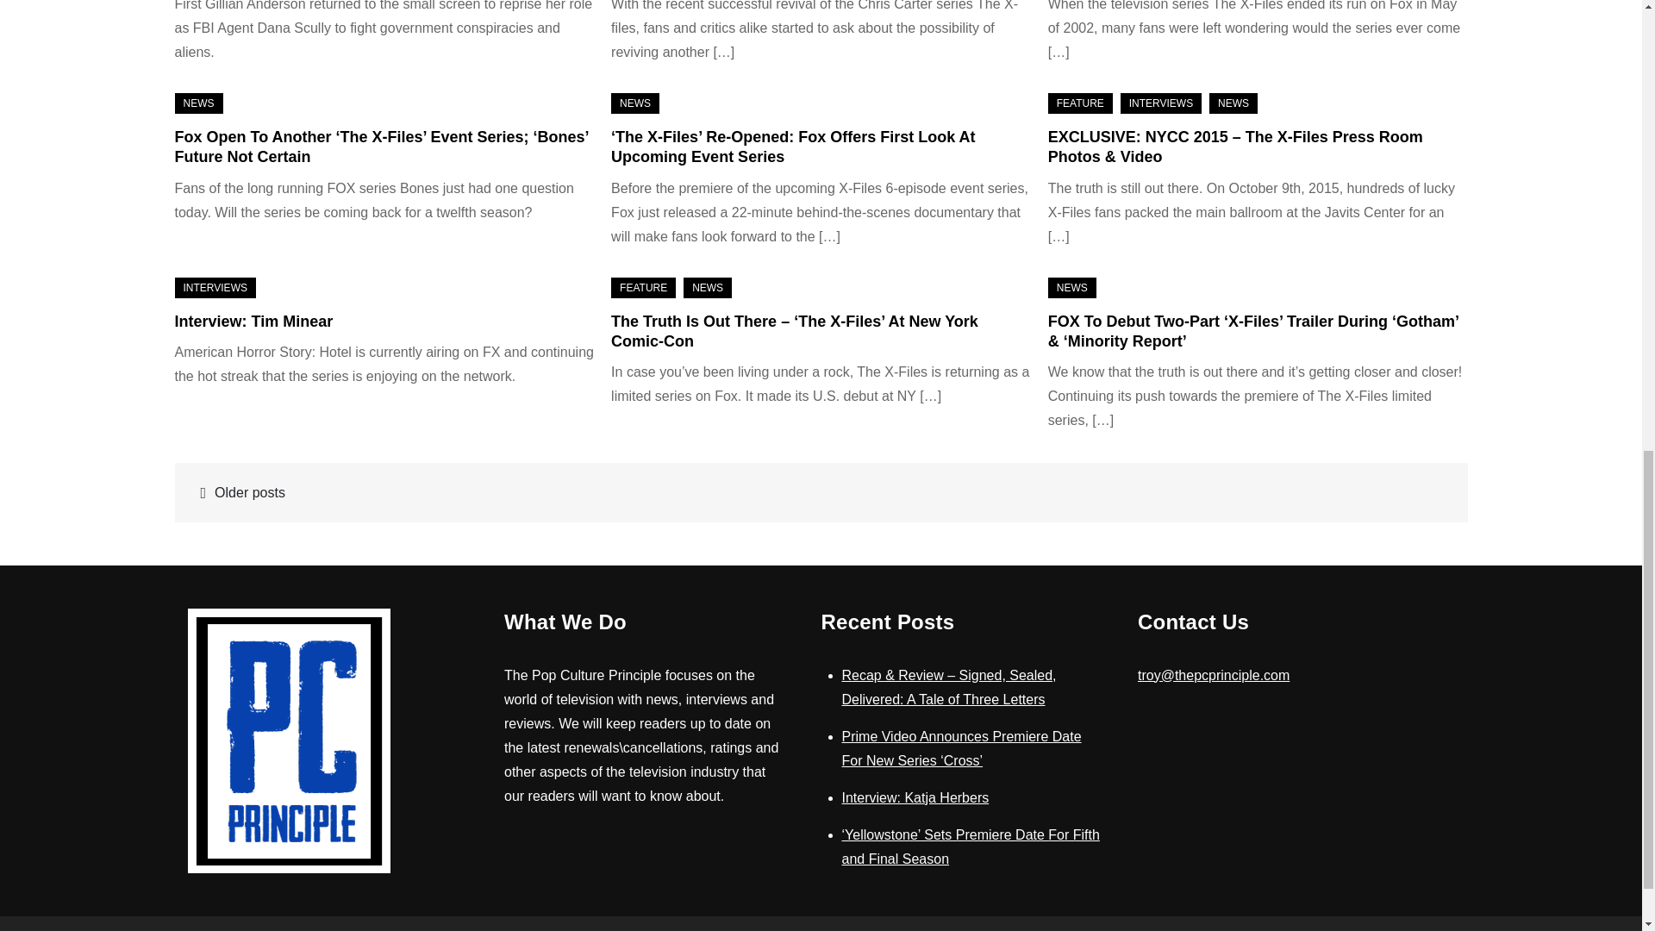  Describe the element at coordinates (1079, 103) in the screenshot. I see `FEATURE` at that location.